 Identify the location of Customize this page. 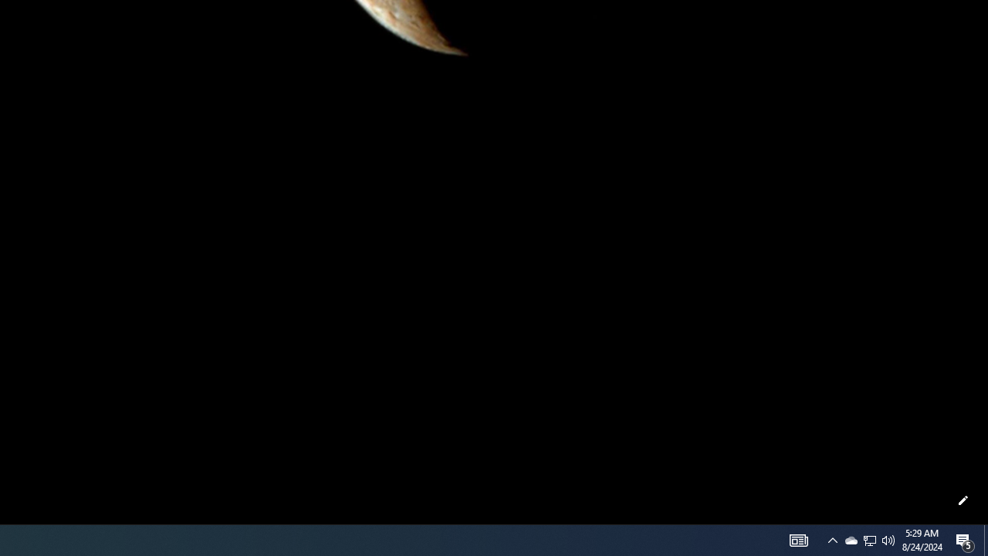
(963, 500).